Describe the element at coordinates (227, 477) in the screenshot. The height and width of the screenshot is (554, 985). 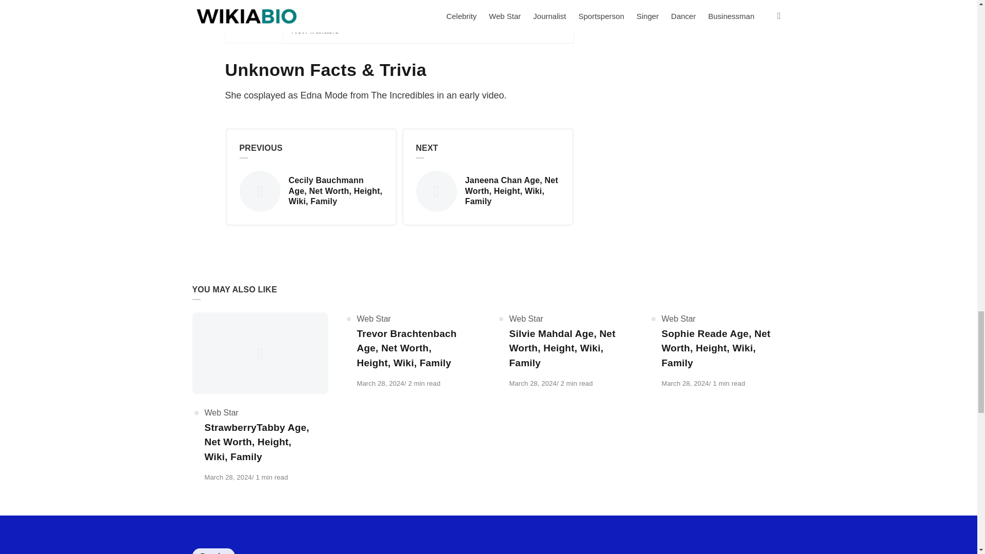
I see `March 28, 2024` at that location.